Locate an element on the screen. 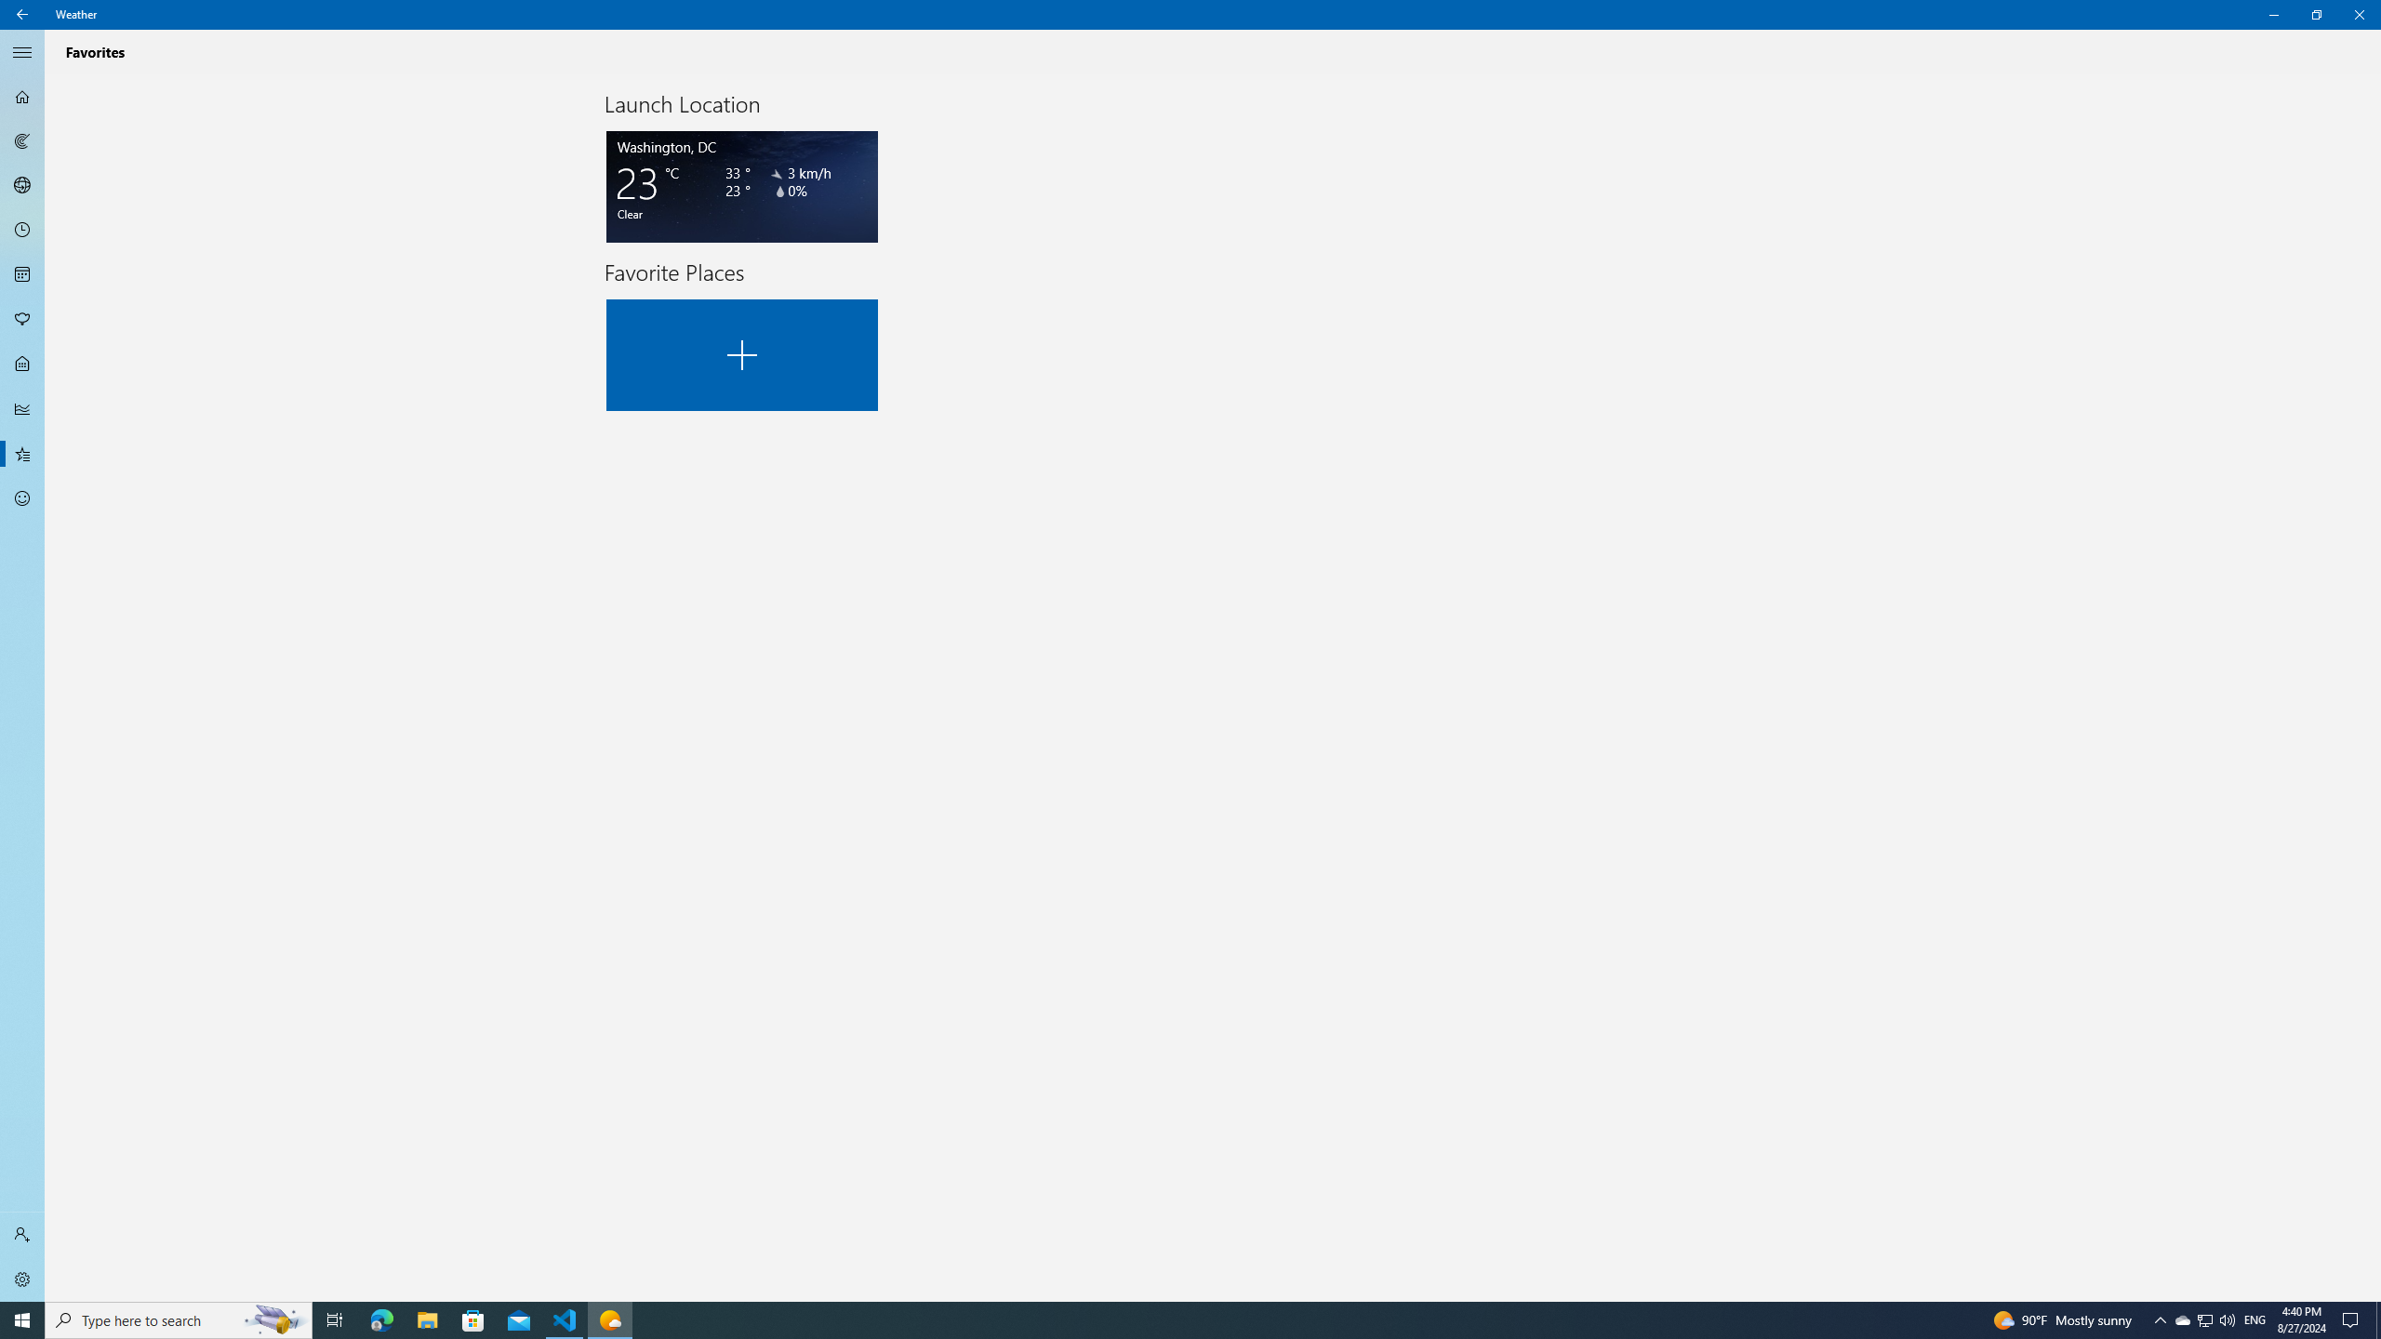 The width and height of the screenshot is (2381, 1339). Type here to search is located at coordinates (179, 1320).